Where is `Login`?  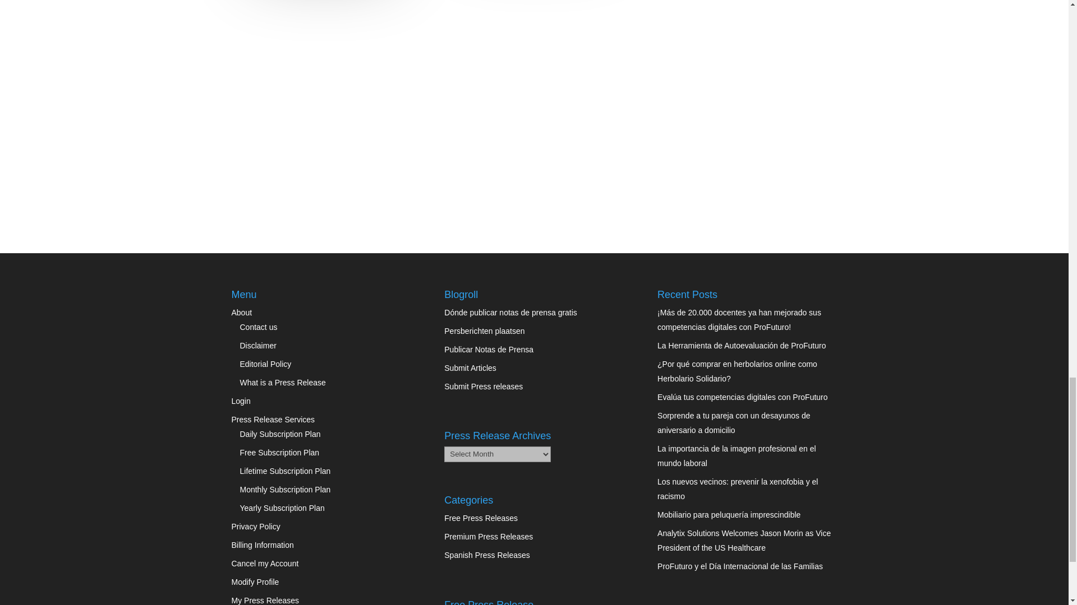 Login is located at coordinates (240, 401).